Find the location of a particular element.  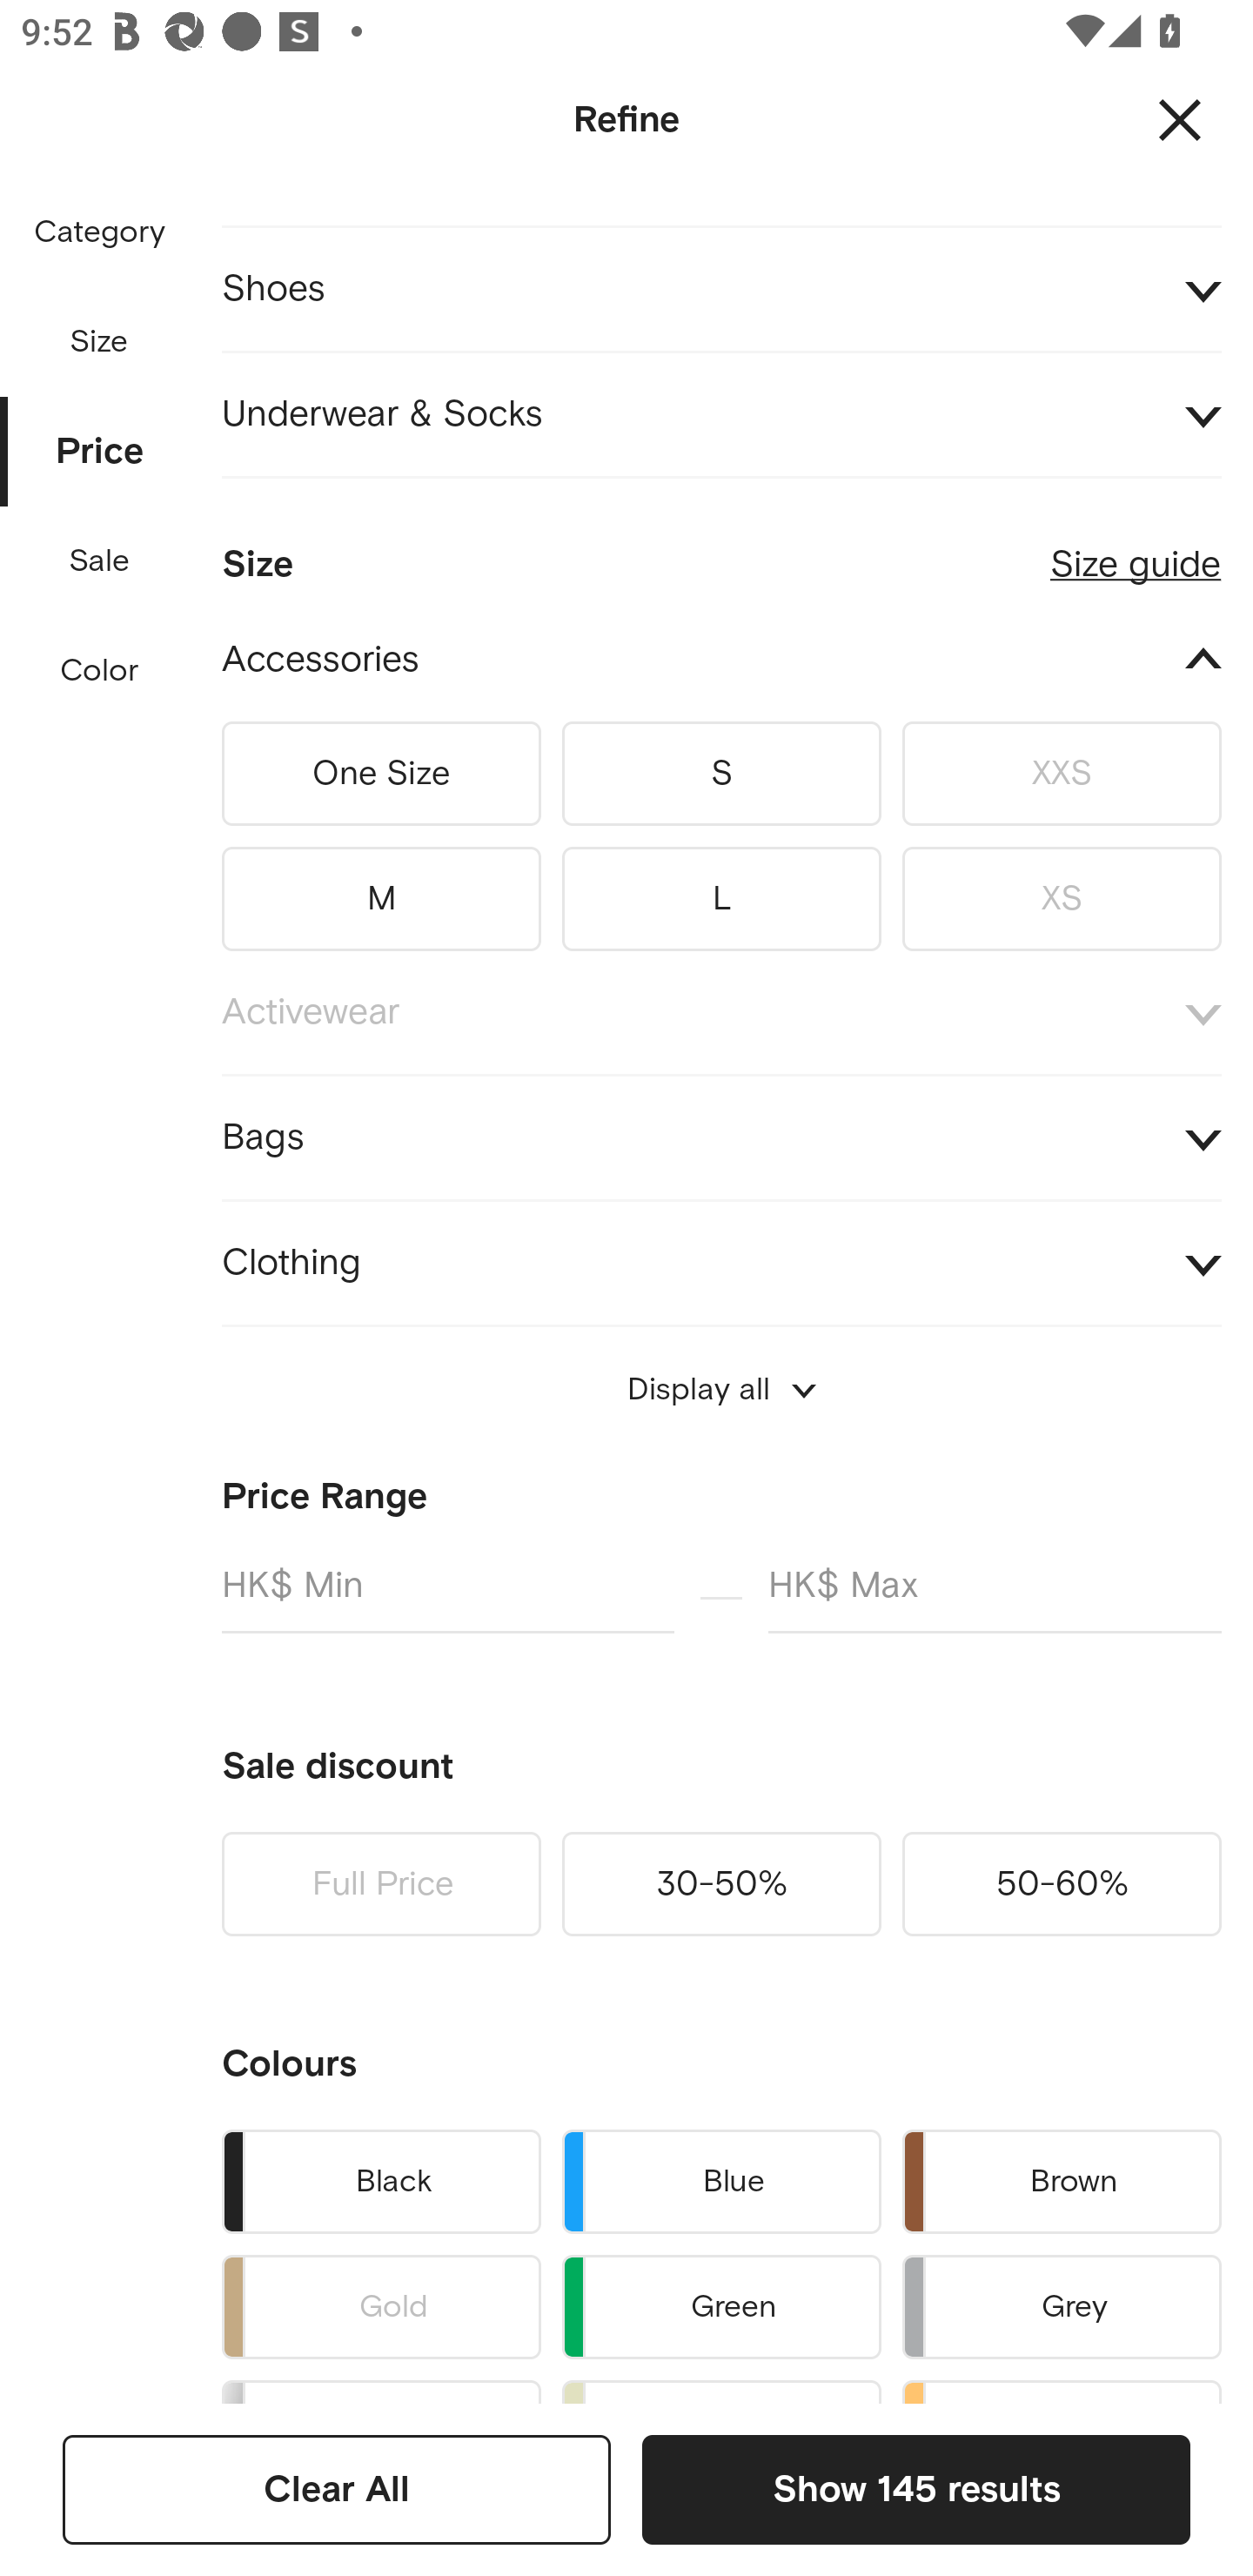

Category is located at coordinates (99, 233).